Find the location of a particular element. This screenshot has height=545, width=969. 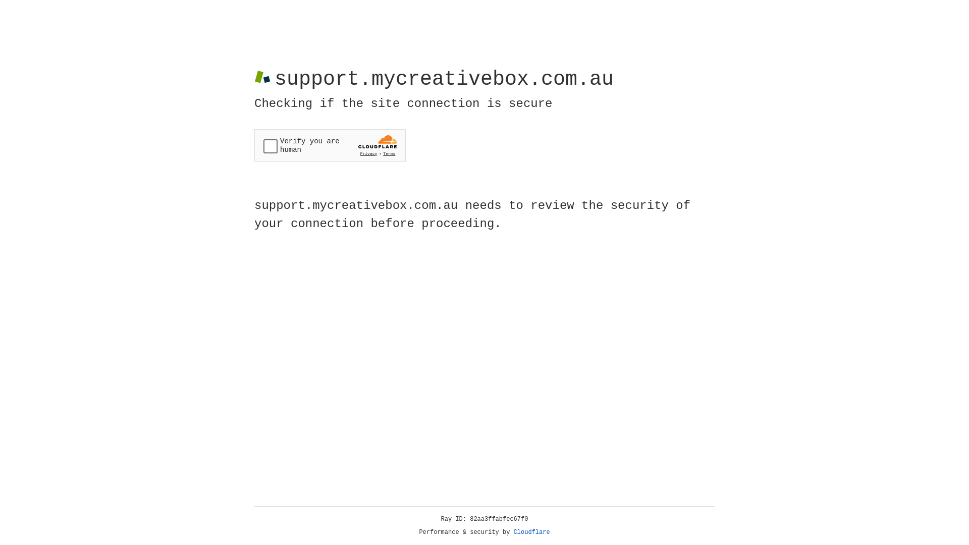

Widget containing a Cloudflare security challenge is located at coordinates (330, 145).